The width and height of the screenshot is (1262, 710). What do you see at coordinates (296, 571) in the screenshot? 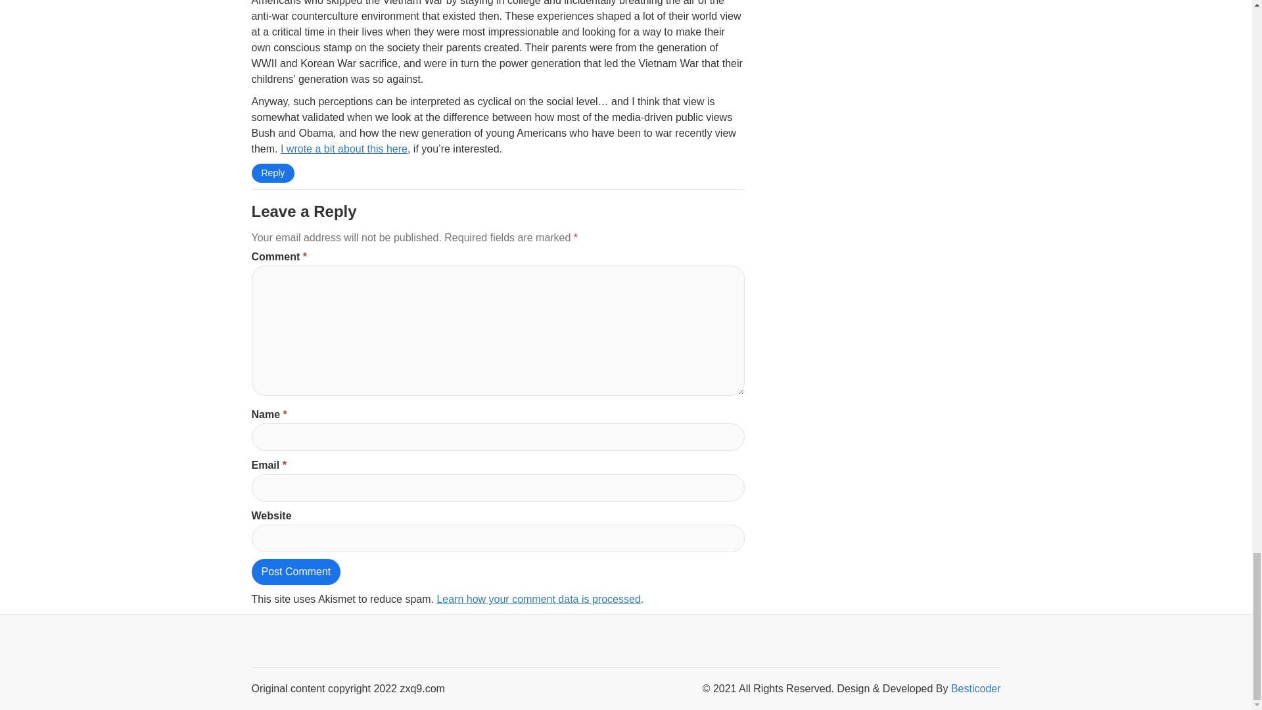
I see `Post Comment` at bounding box center [296, 571].